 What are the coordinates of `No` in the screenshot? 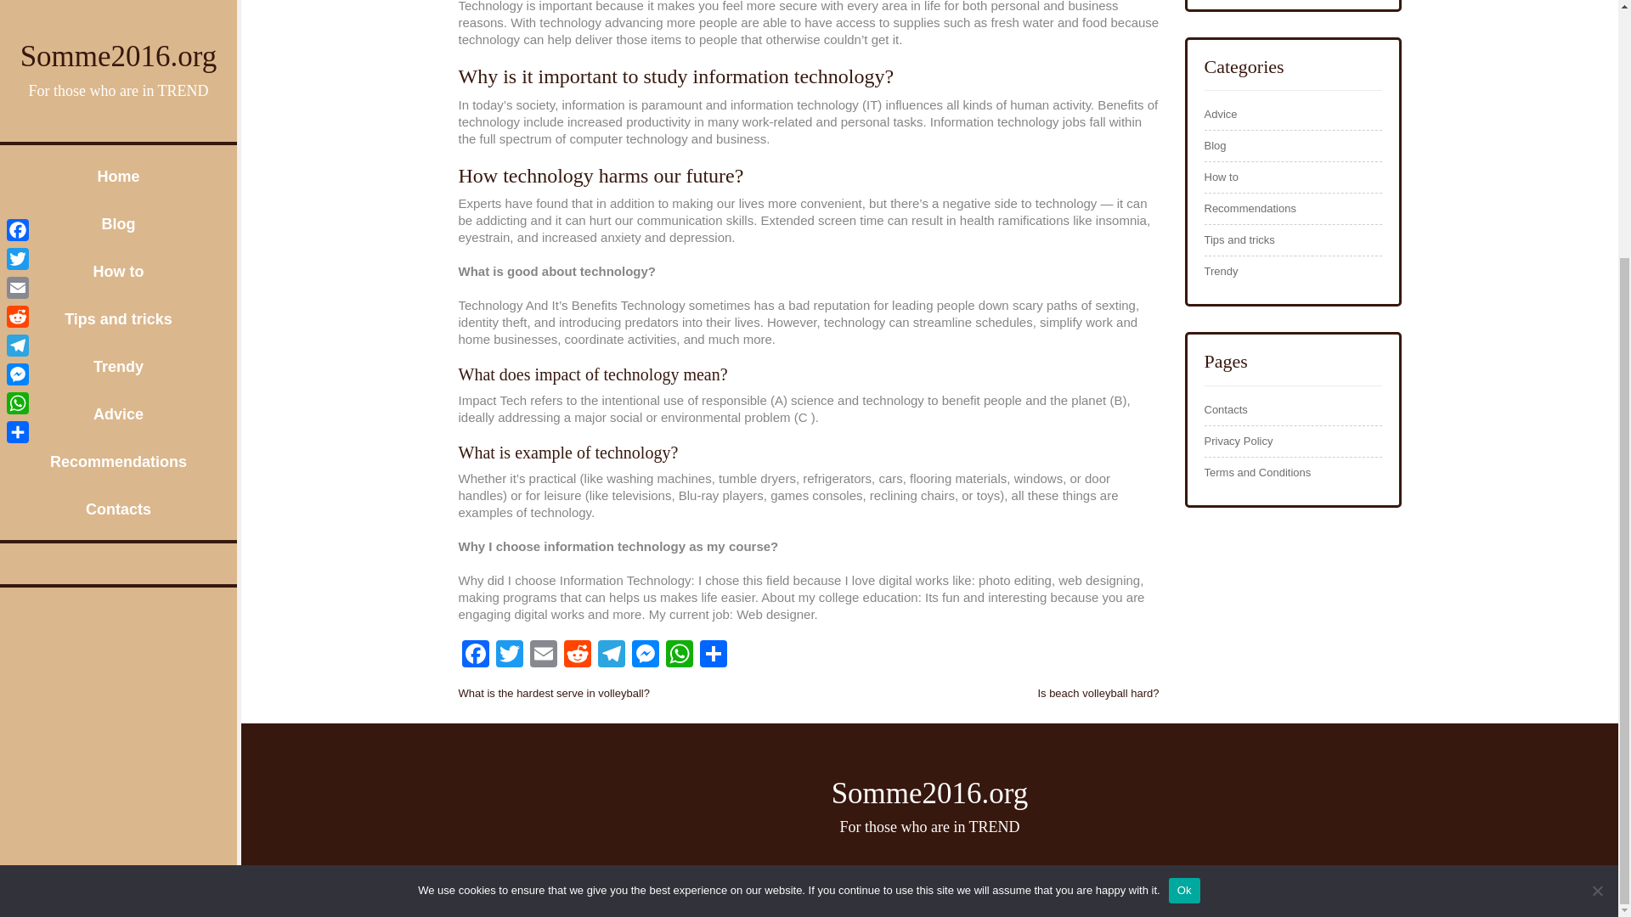 It's located at (1597, 542).